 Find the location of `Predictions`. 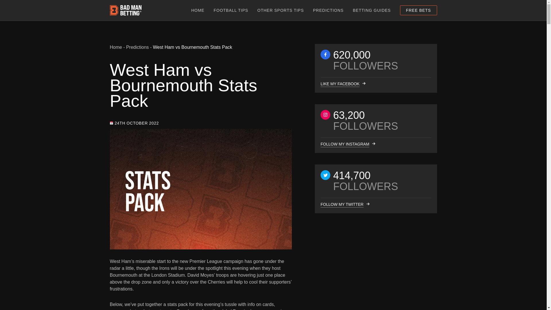

Predictions is located at coordinates (137, 47).